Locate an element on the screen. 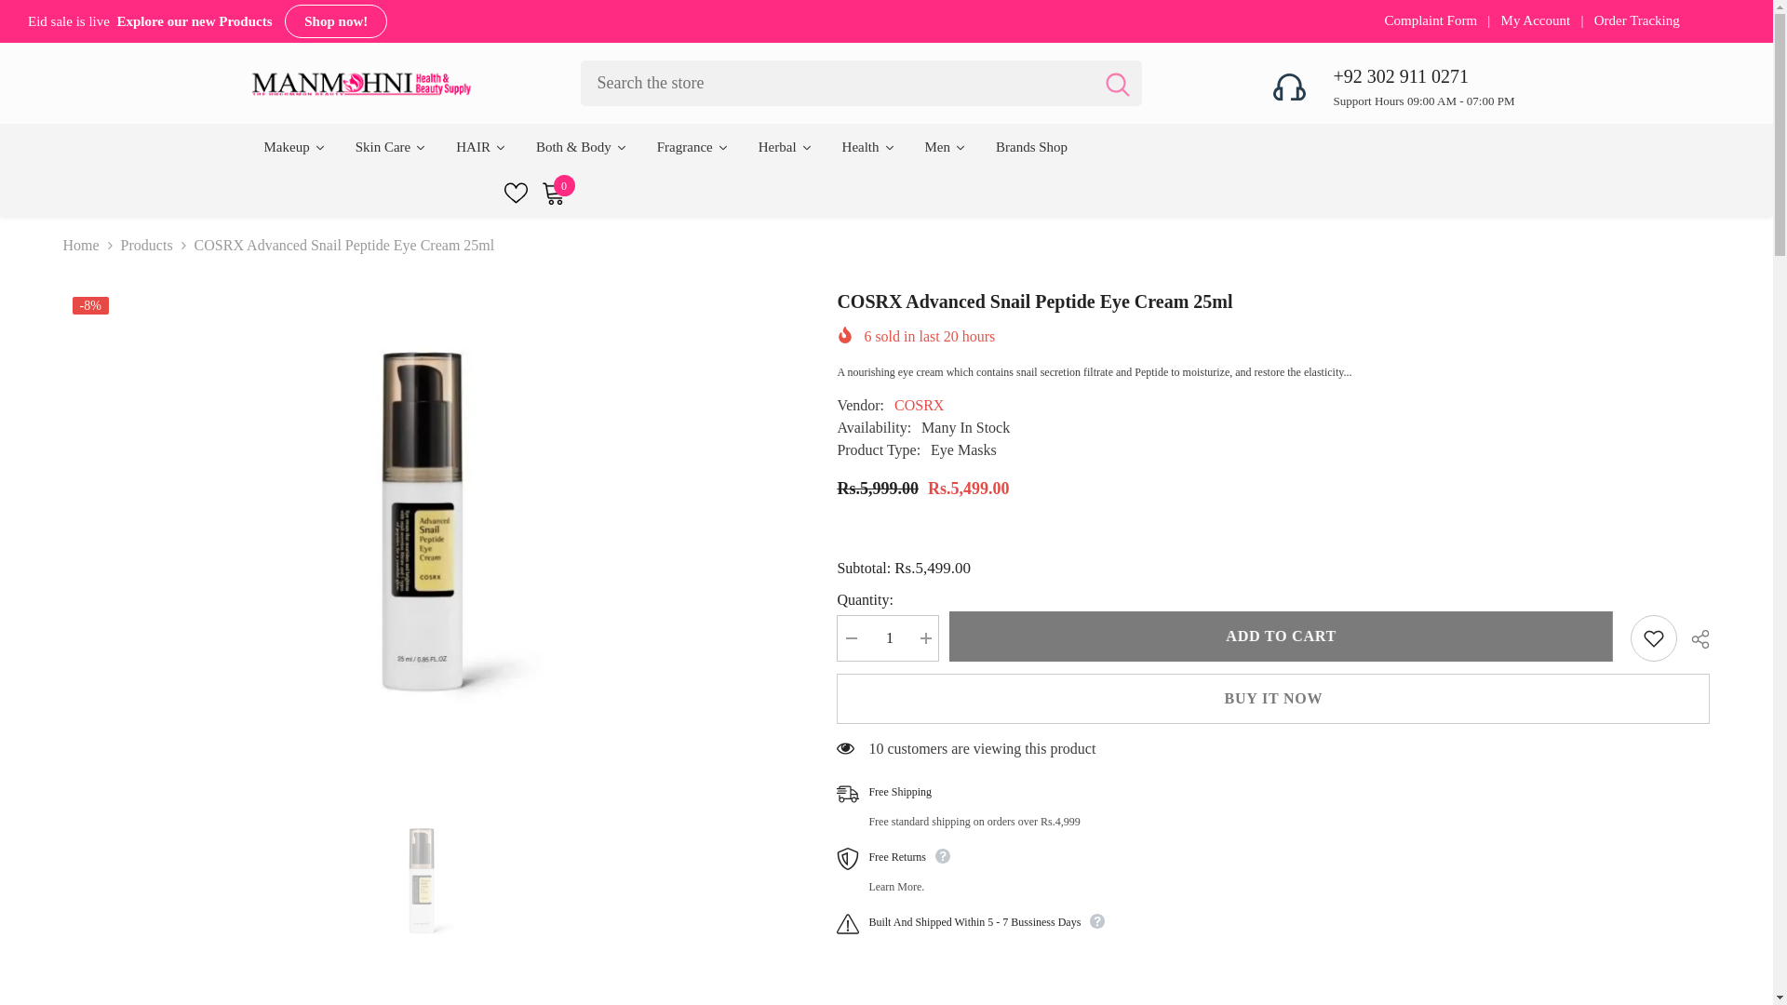 The image size is (1787, 1005). 1 is located at coordinates (481, 146).